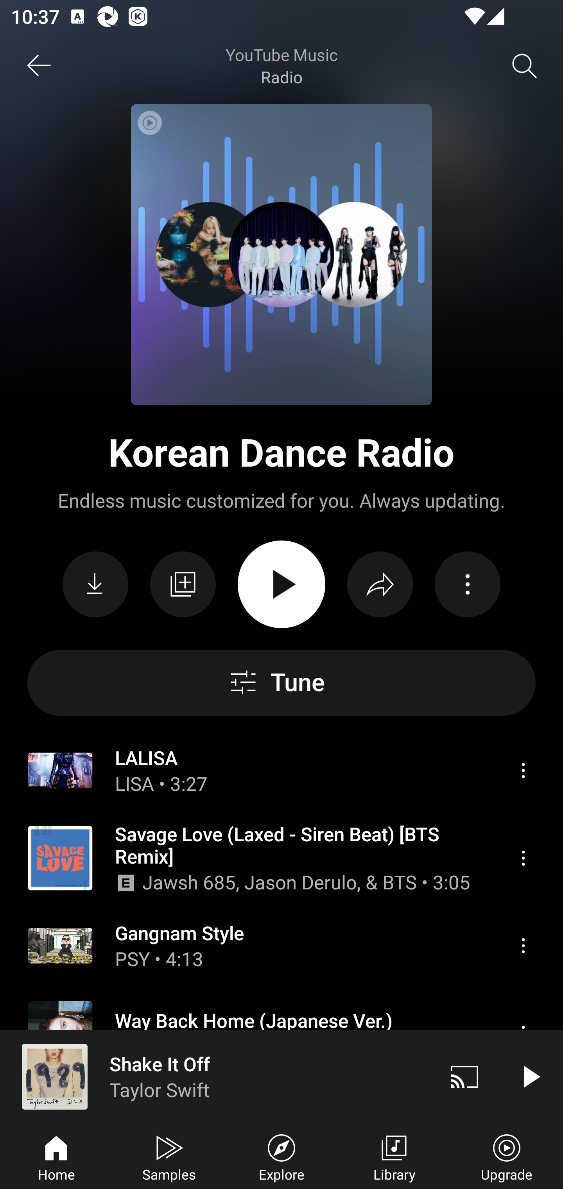 This screenshot has width=563, height=1189. I want to click on Home, so click(56, 1156).